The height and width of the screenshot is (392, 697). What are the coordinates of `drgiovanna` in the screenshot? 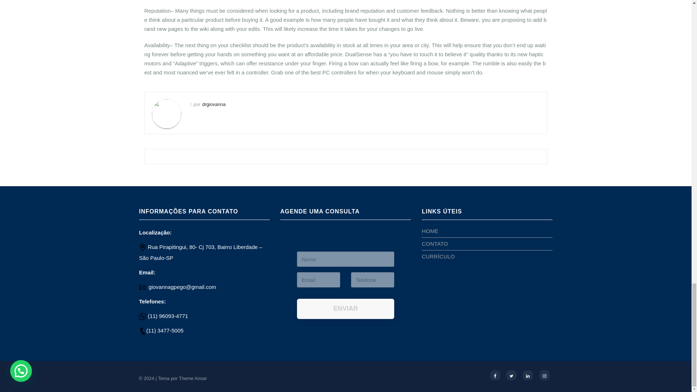 It's located at (213, 104).